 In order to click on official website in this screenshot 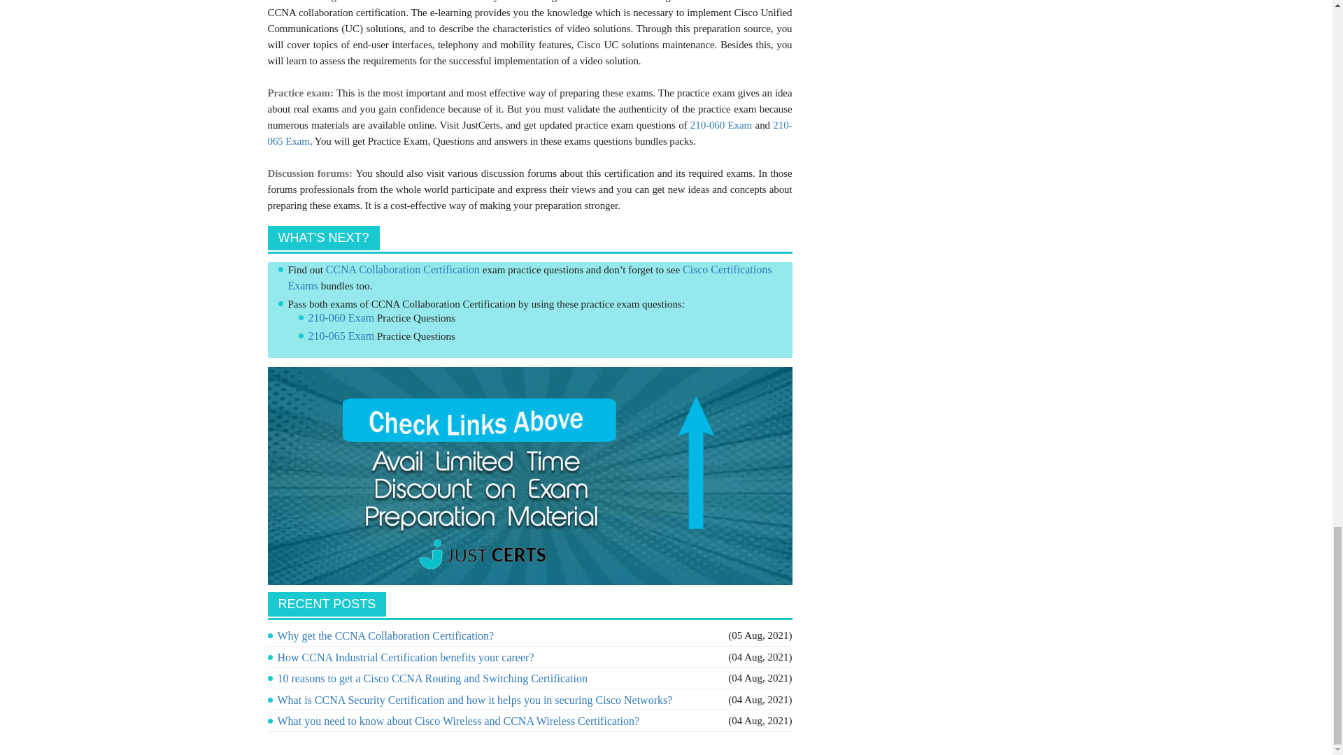, I will do `click(747, 1)`.